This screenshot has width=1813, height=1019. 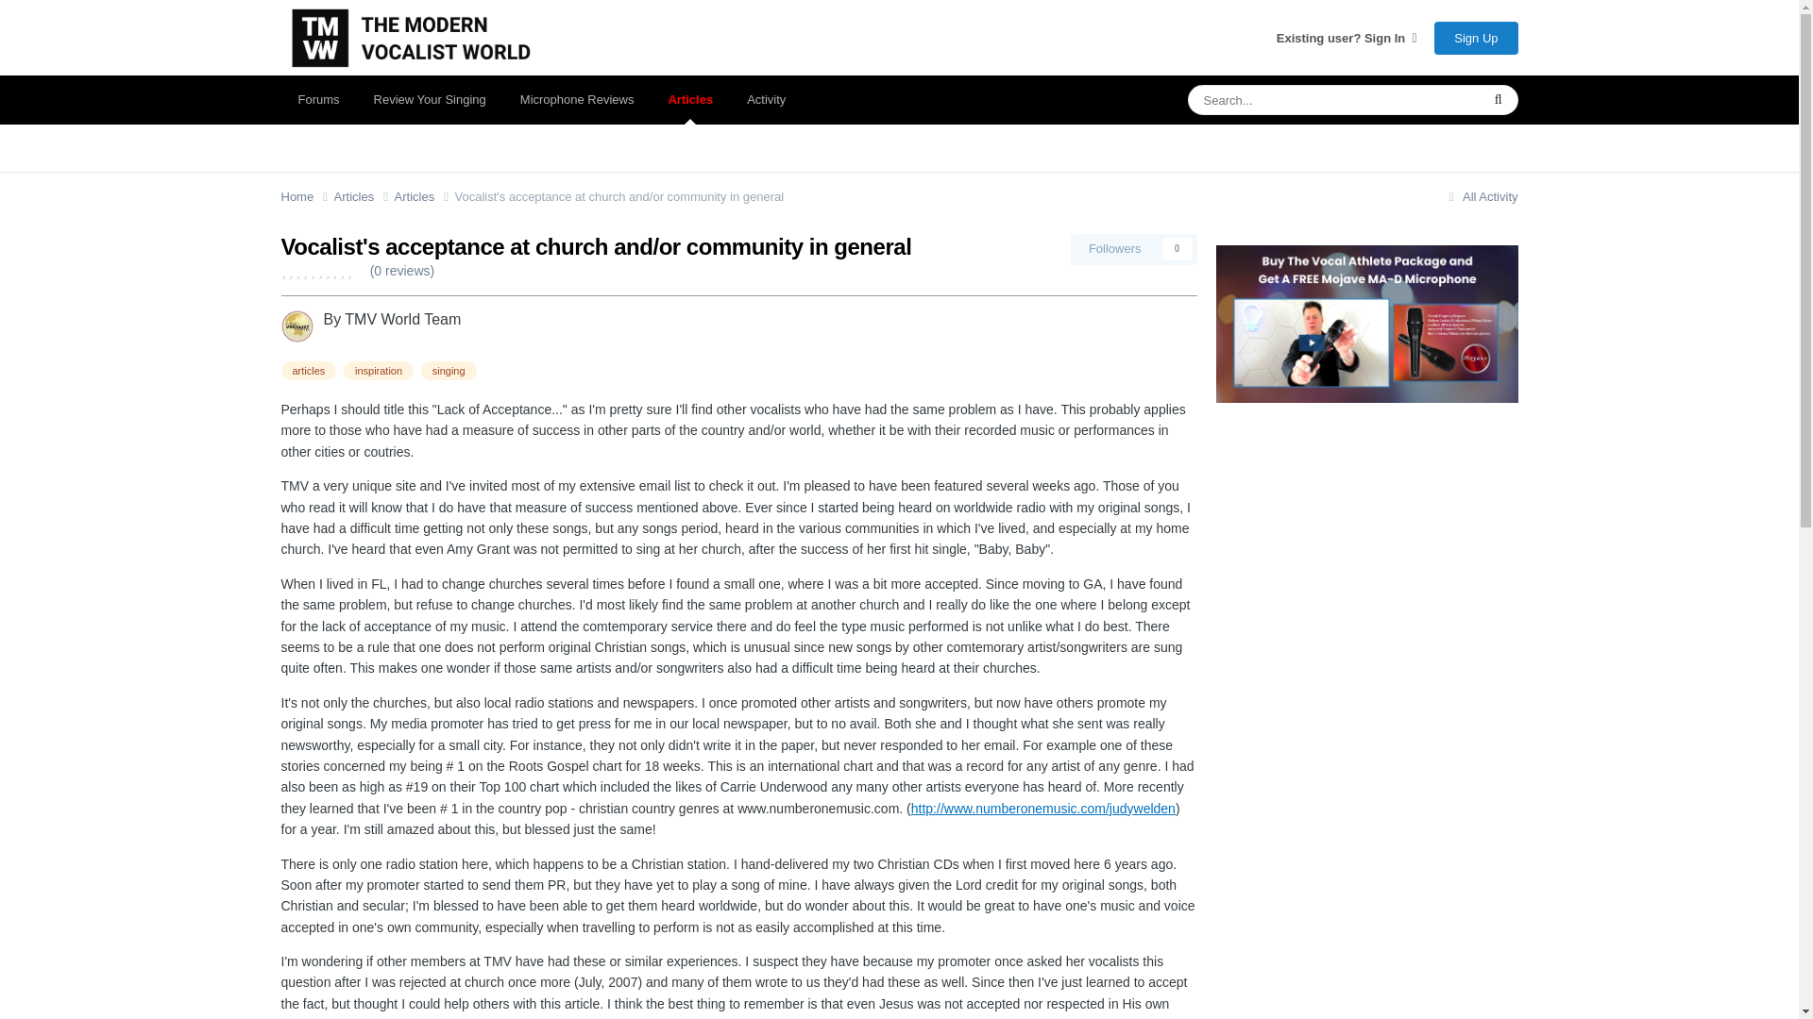 What do you see at coordinates (1475, 37) in the screenshot?
I see `Sign Up` at bounding box center [1475, 37].